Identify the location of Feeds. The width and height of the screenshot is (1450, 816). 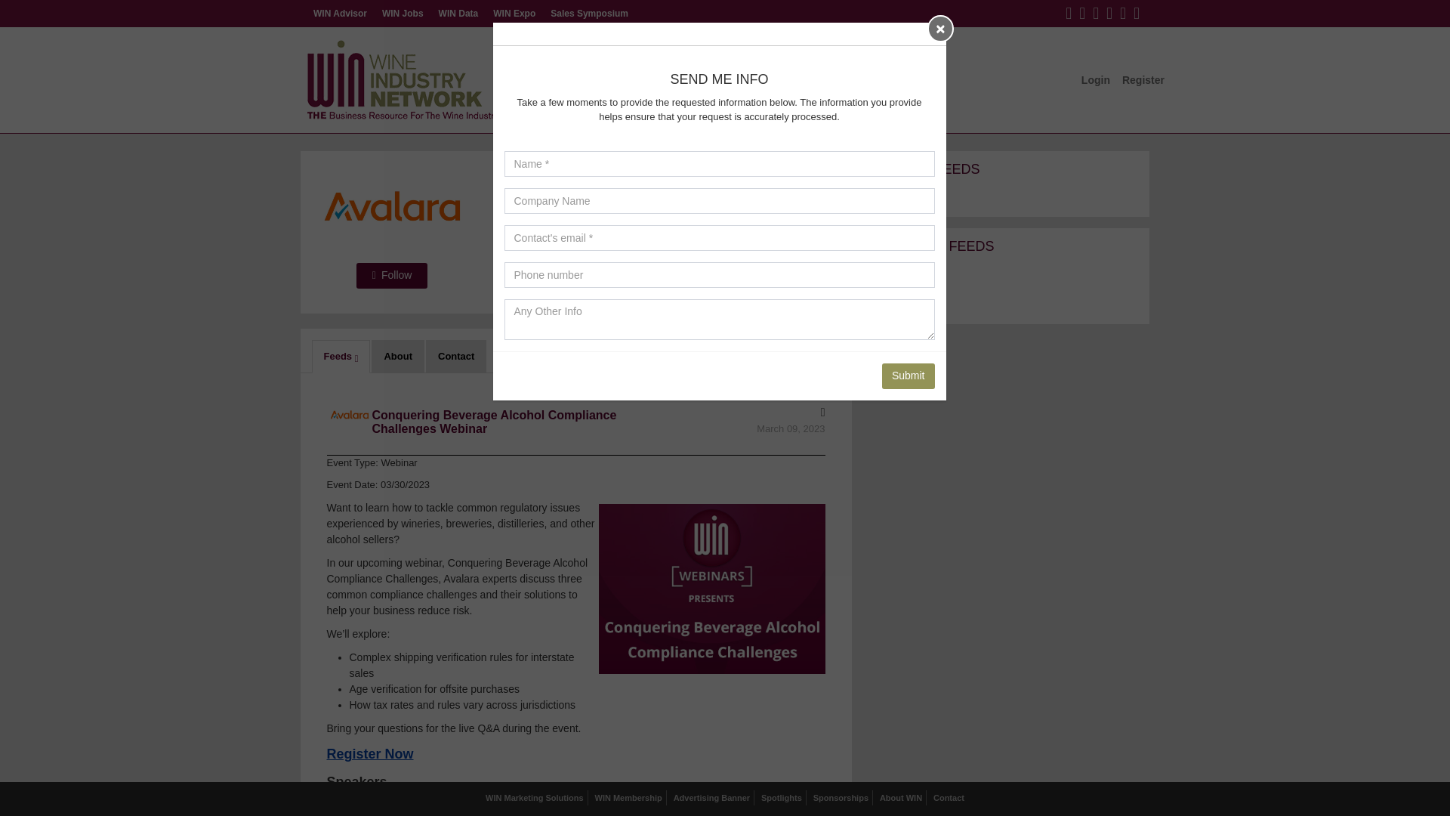
(340, 357).